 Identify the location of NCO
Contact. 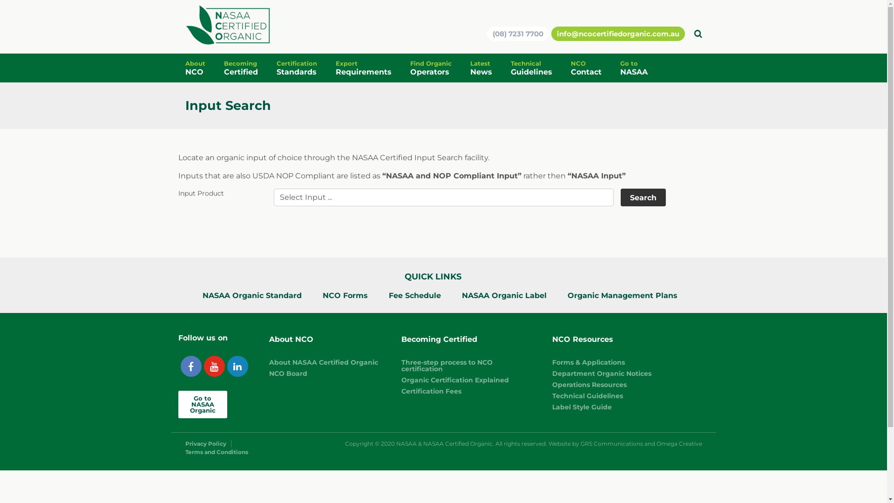
(596, 68).